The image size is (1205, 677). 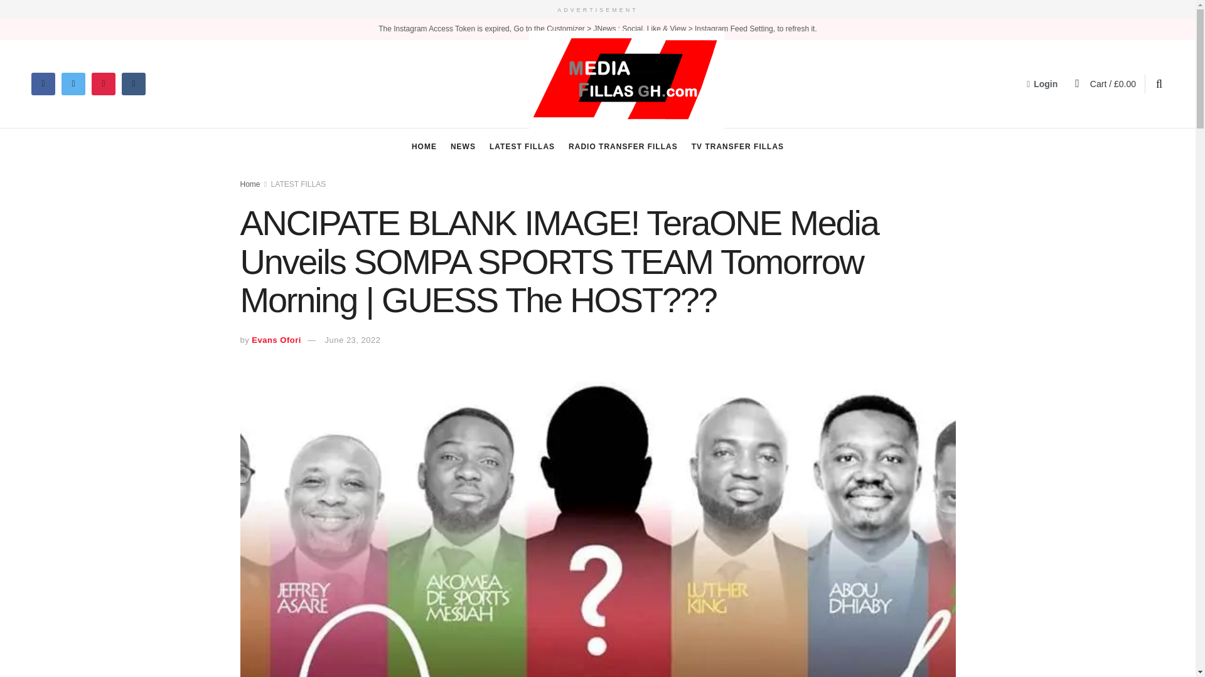 What do you see at coordinates (299, 184) in the screenshot?
I see `LATEST FILLAS` at bounding box center [299, 184].